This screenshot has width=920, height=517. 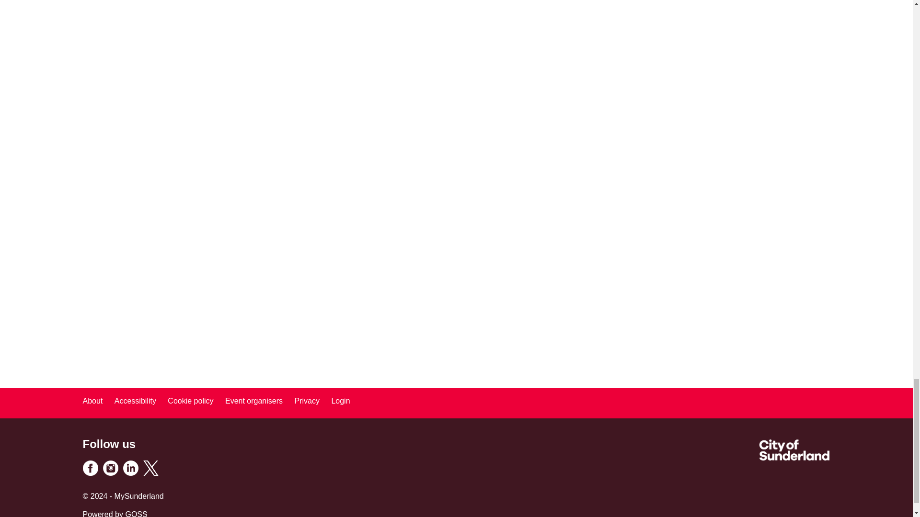 I want to click on Instagram Visit Sunderland, so click(x=110, y=473).